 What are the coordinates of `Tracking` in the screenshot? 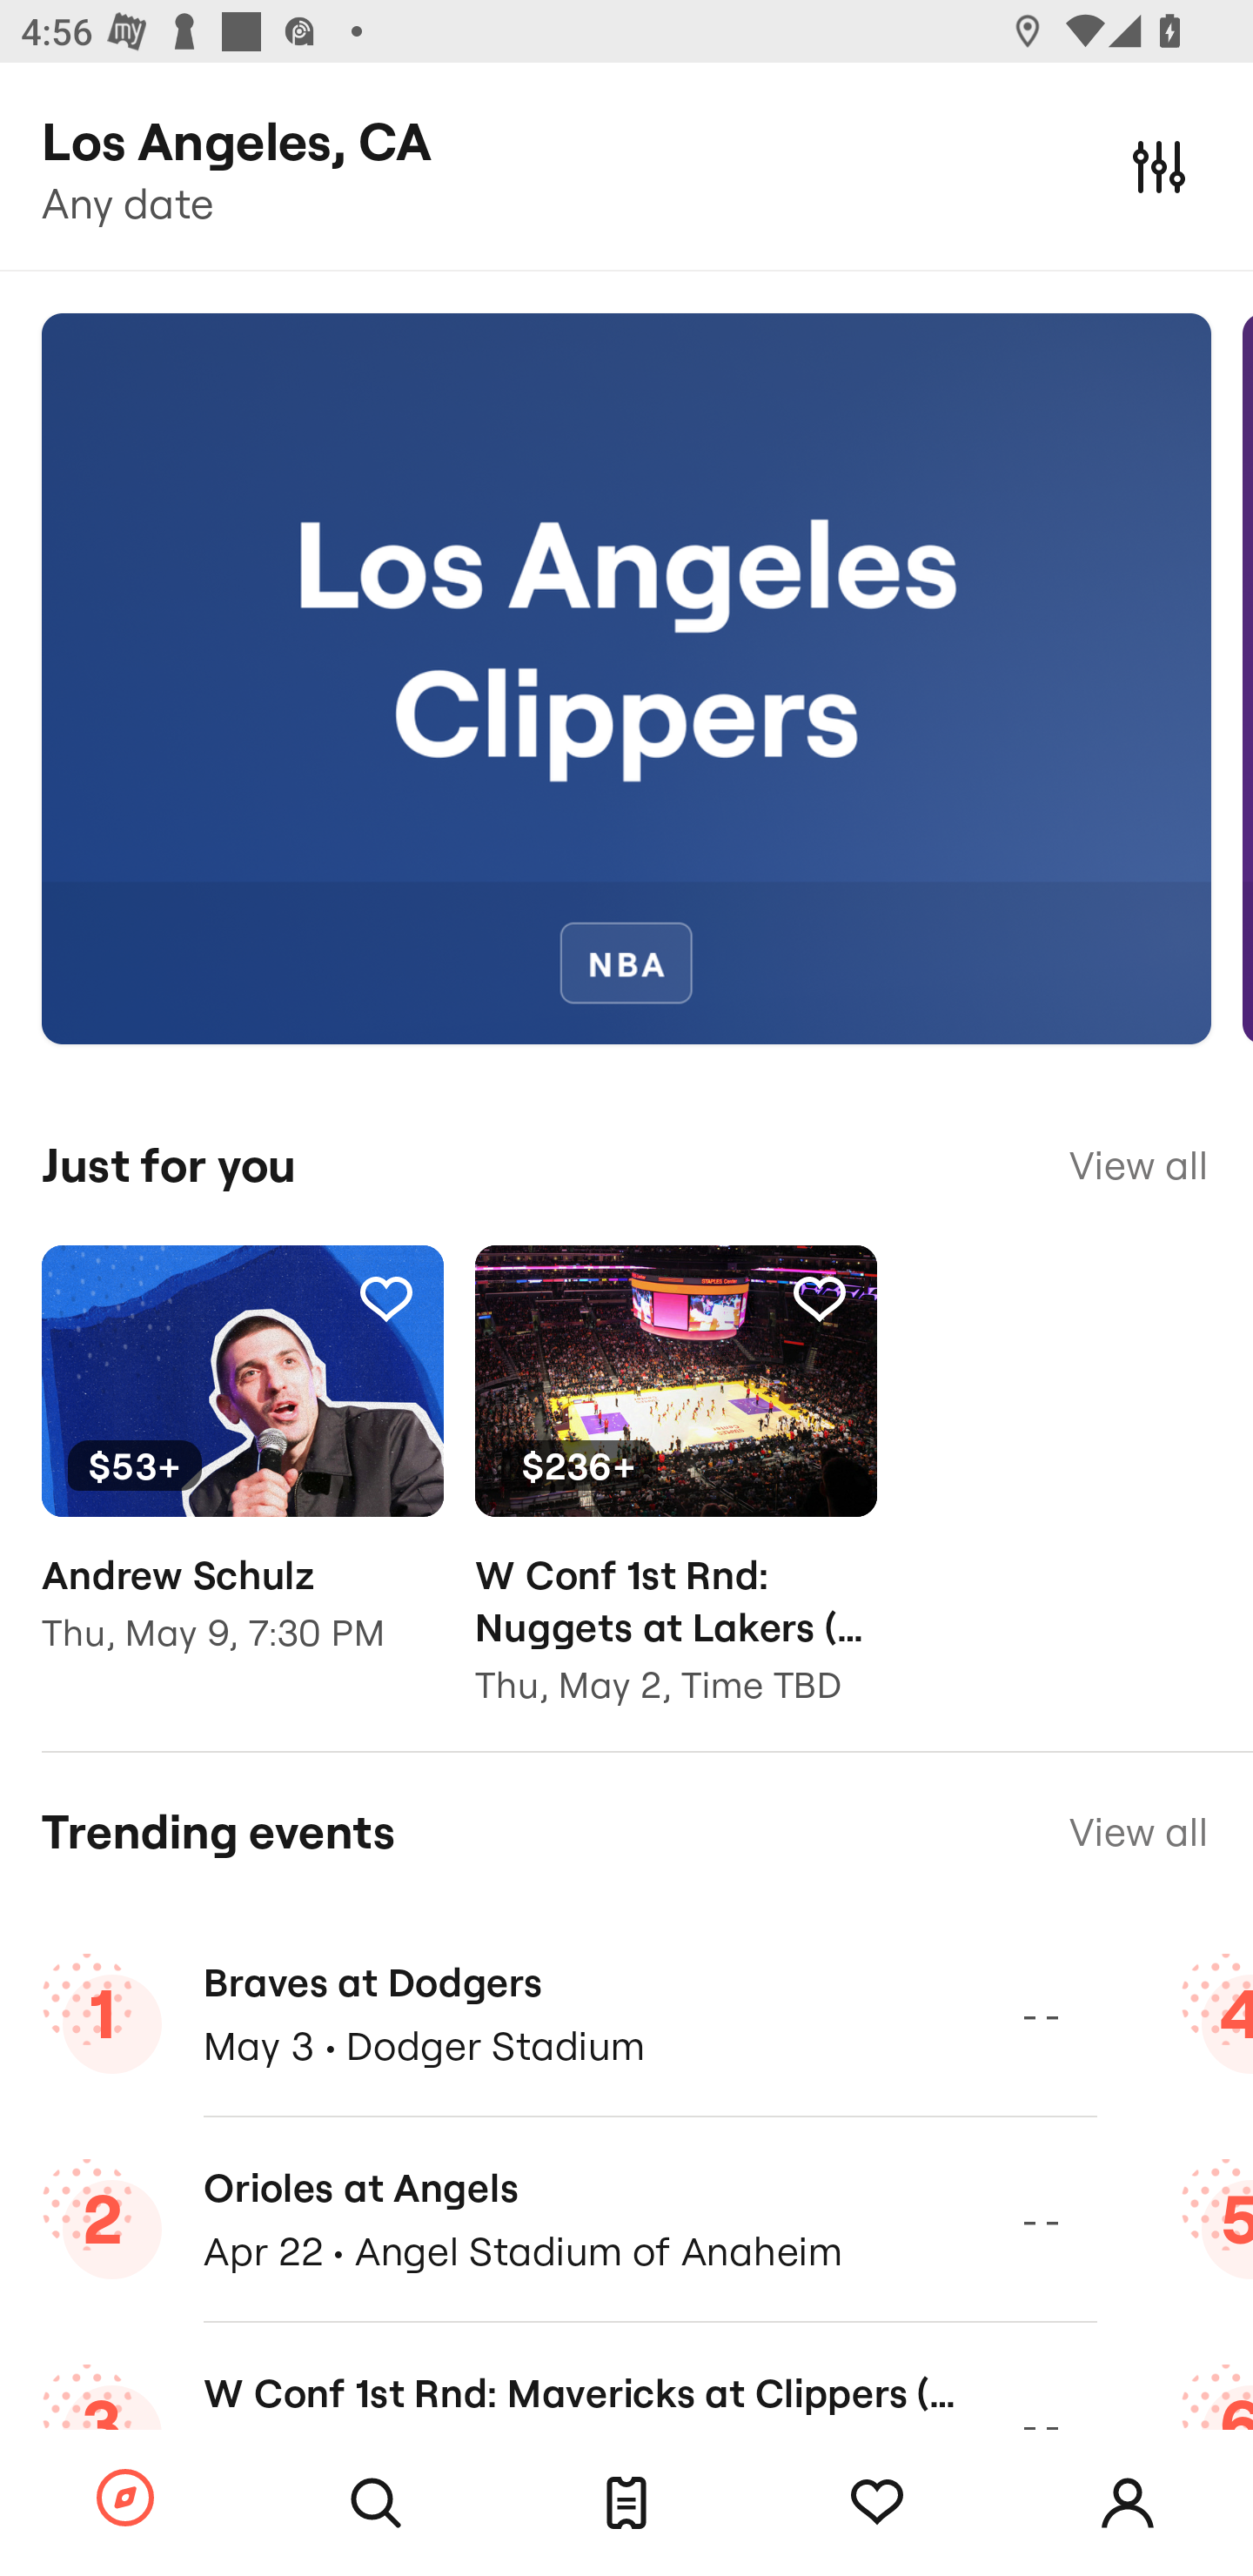 It's located at (385, 1298).